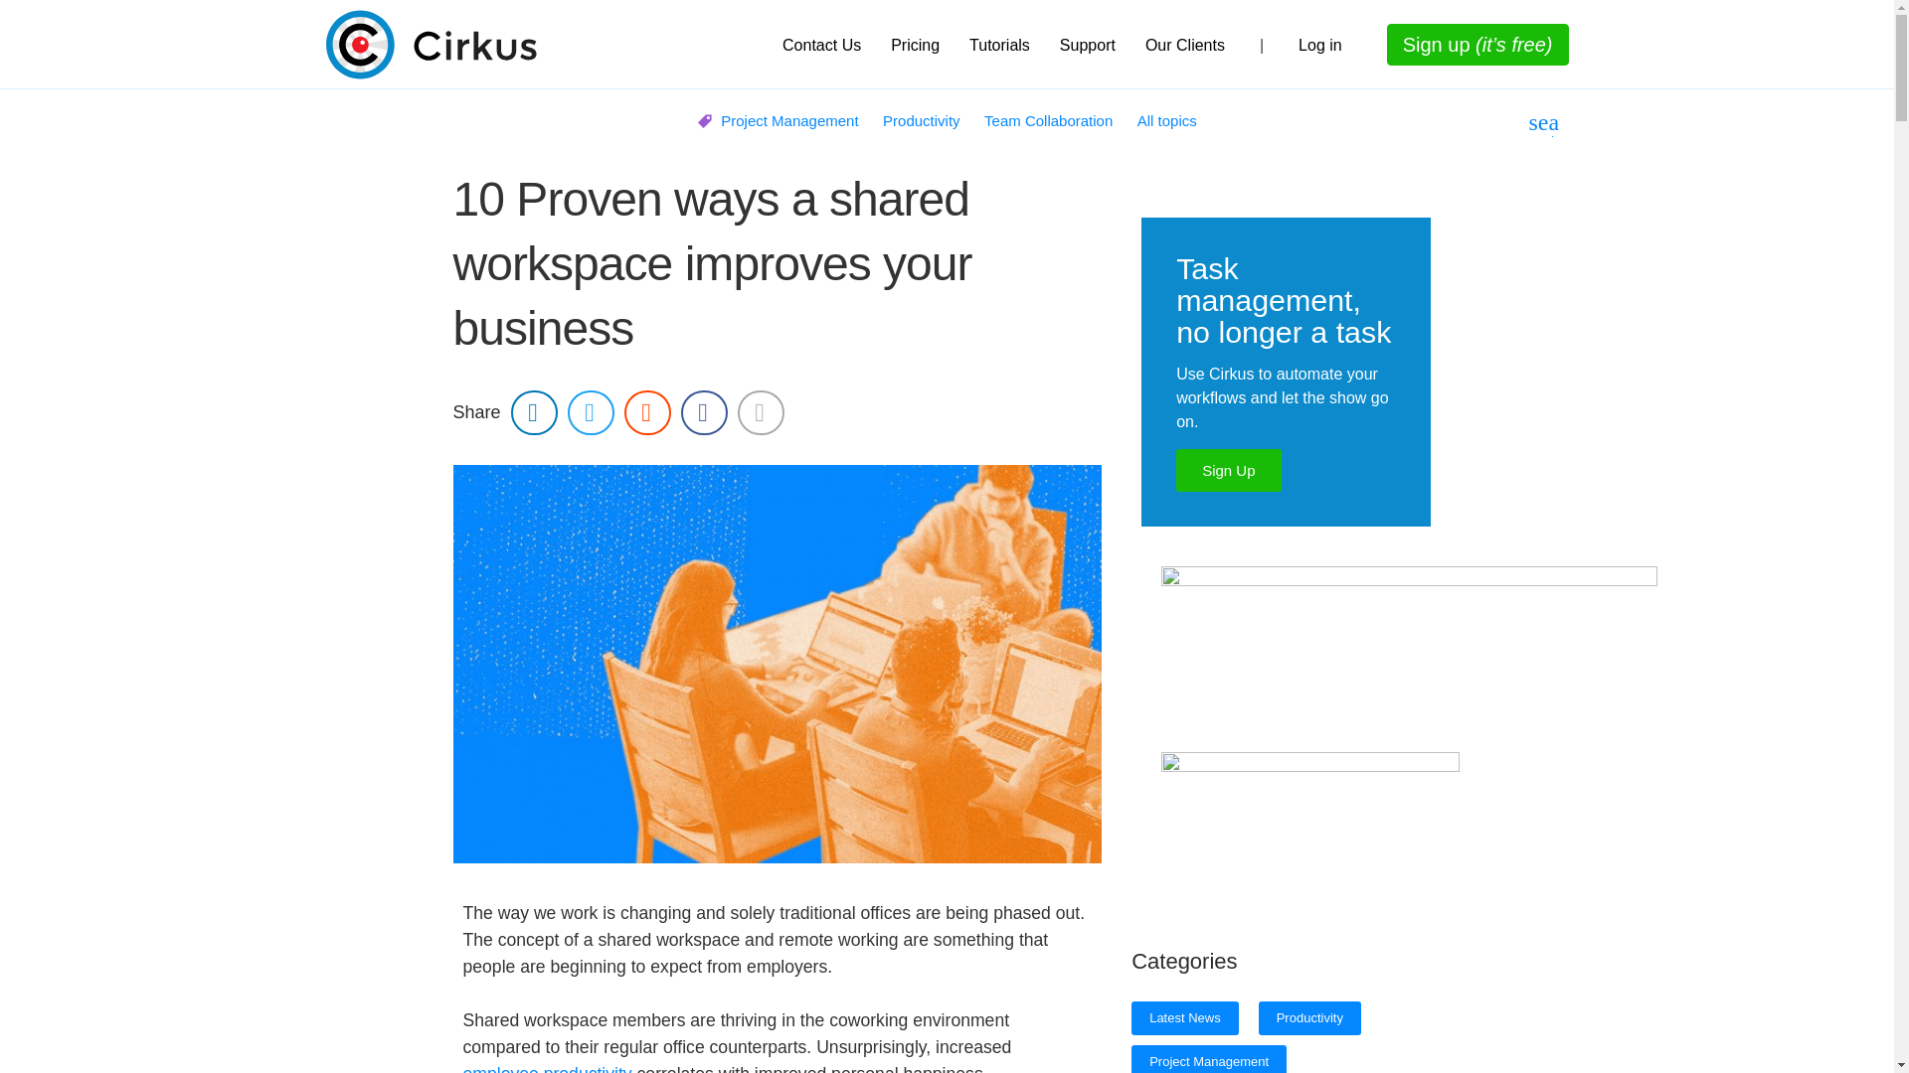  I want to click on Team Collaboration, so click(1048, 120).